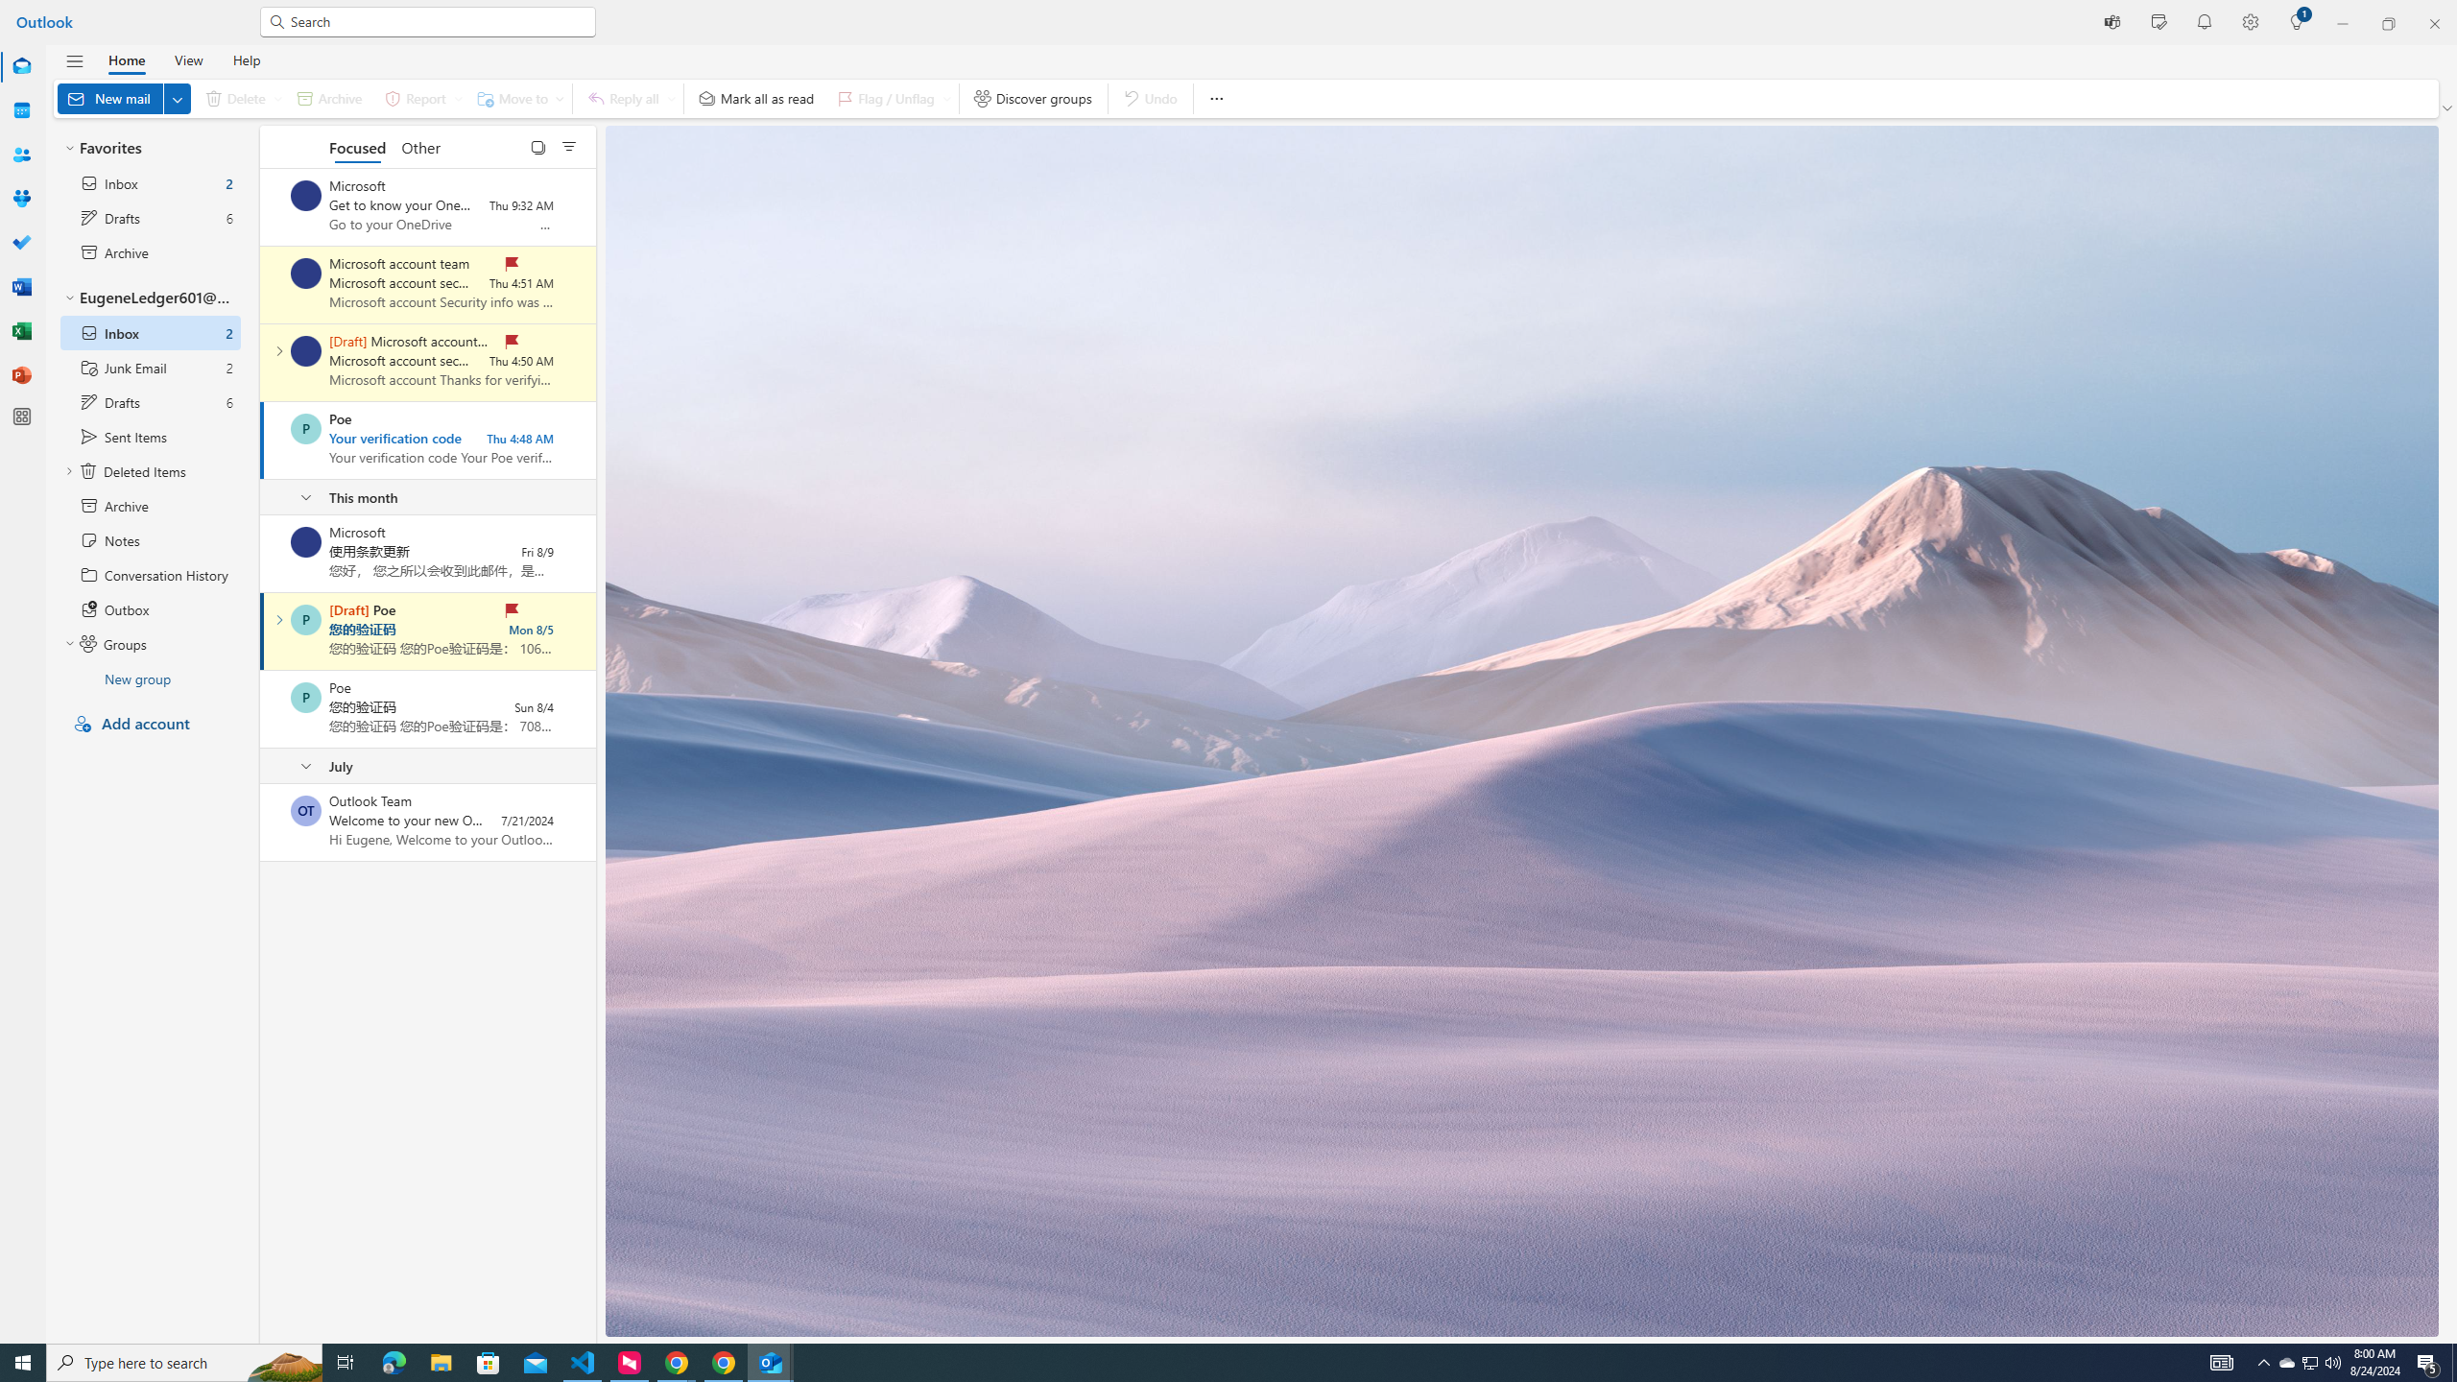 This screenshot has height=1382, width=2457. I want to click on Mark as read, so click(261, 631).